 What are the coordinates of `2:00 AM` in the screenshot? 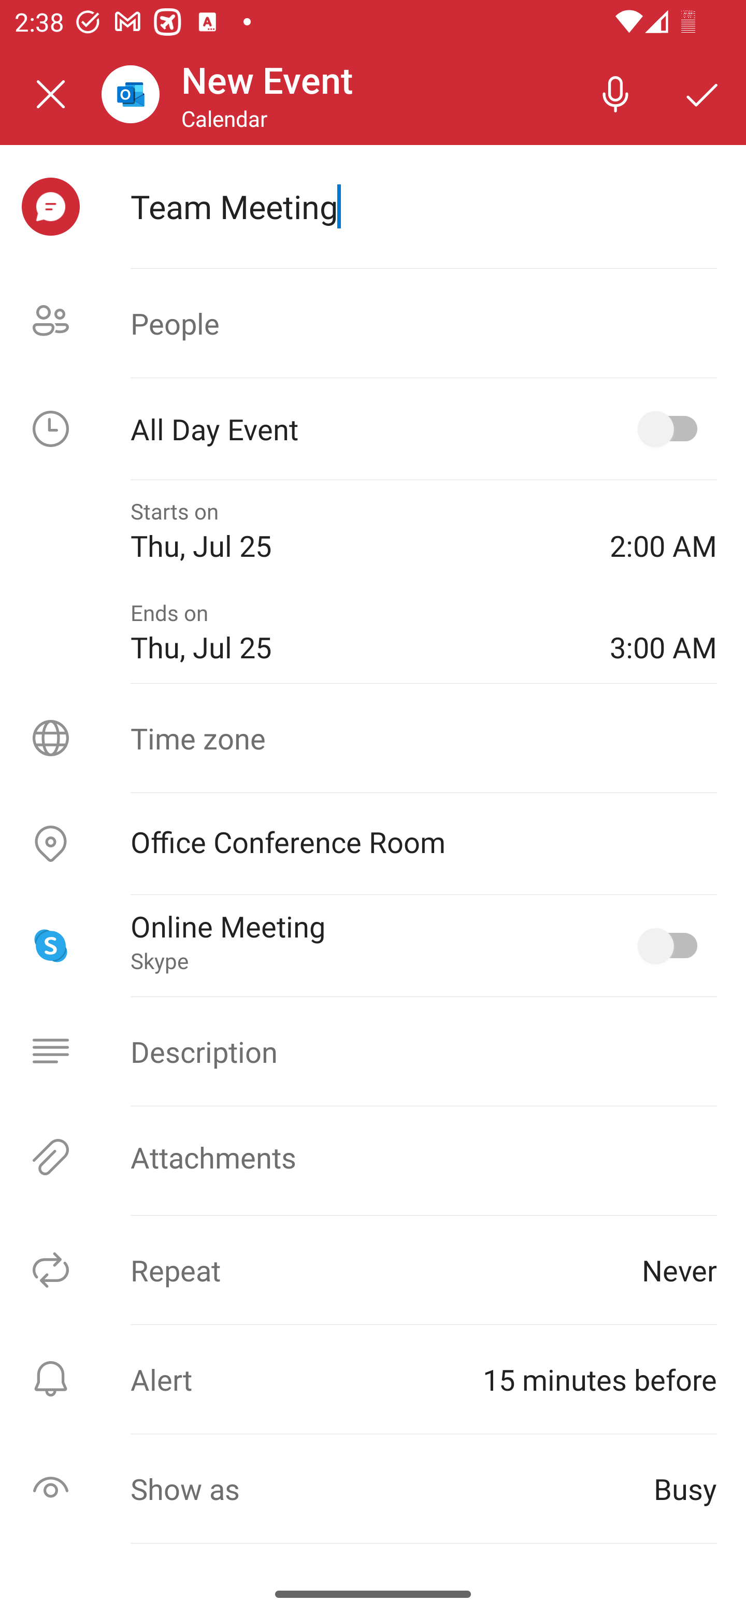 It's located at (663, 530).